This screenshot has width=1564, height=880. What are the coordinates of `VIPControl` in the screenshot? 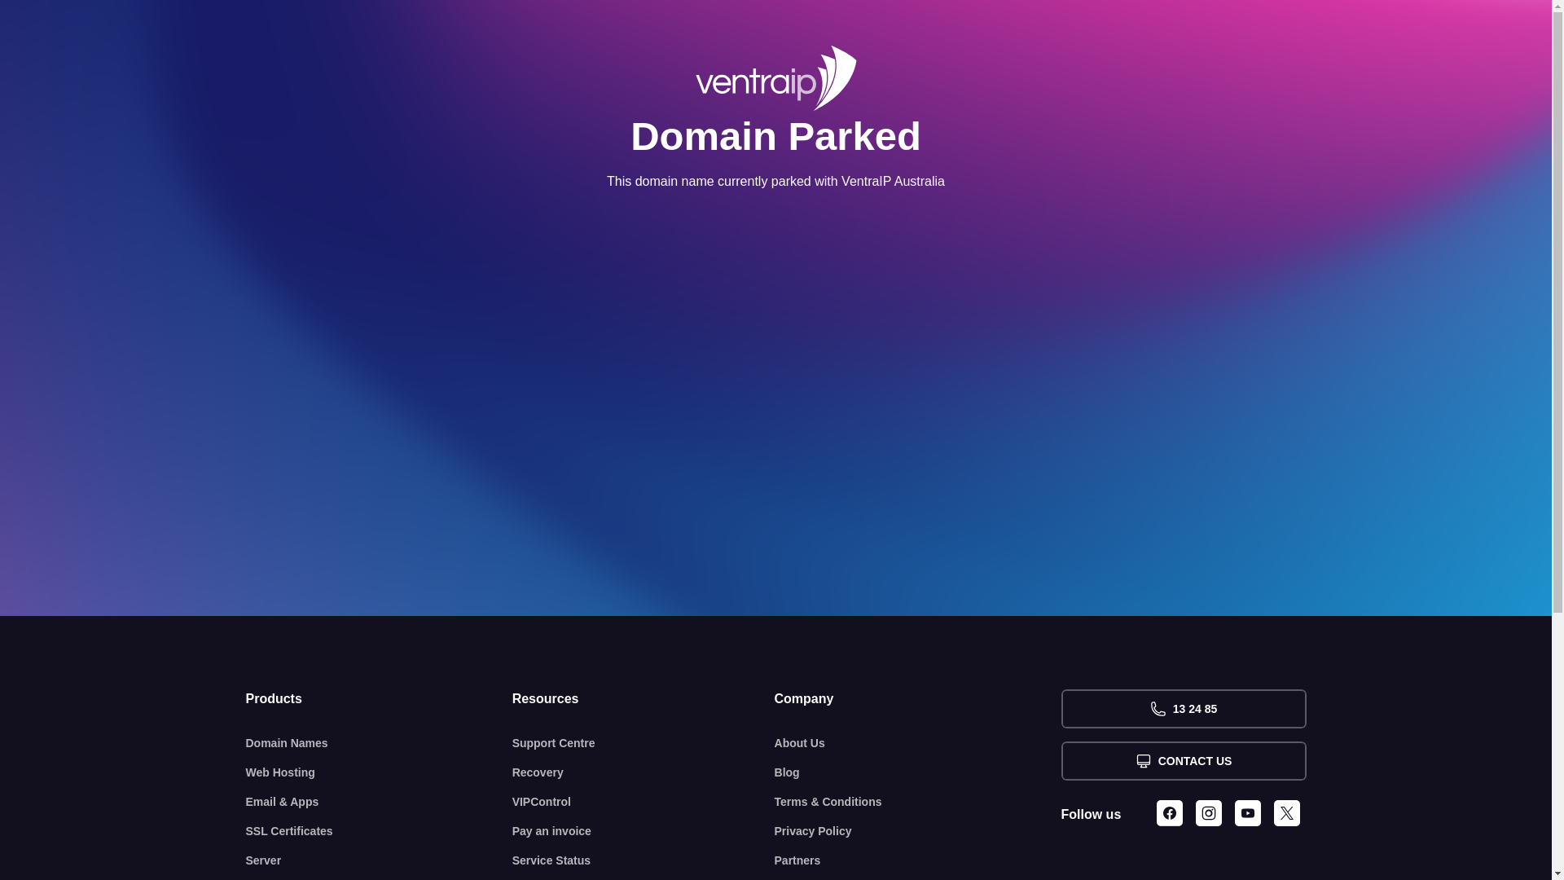 It's located at (644, 802).